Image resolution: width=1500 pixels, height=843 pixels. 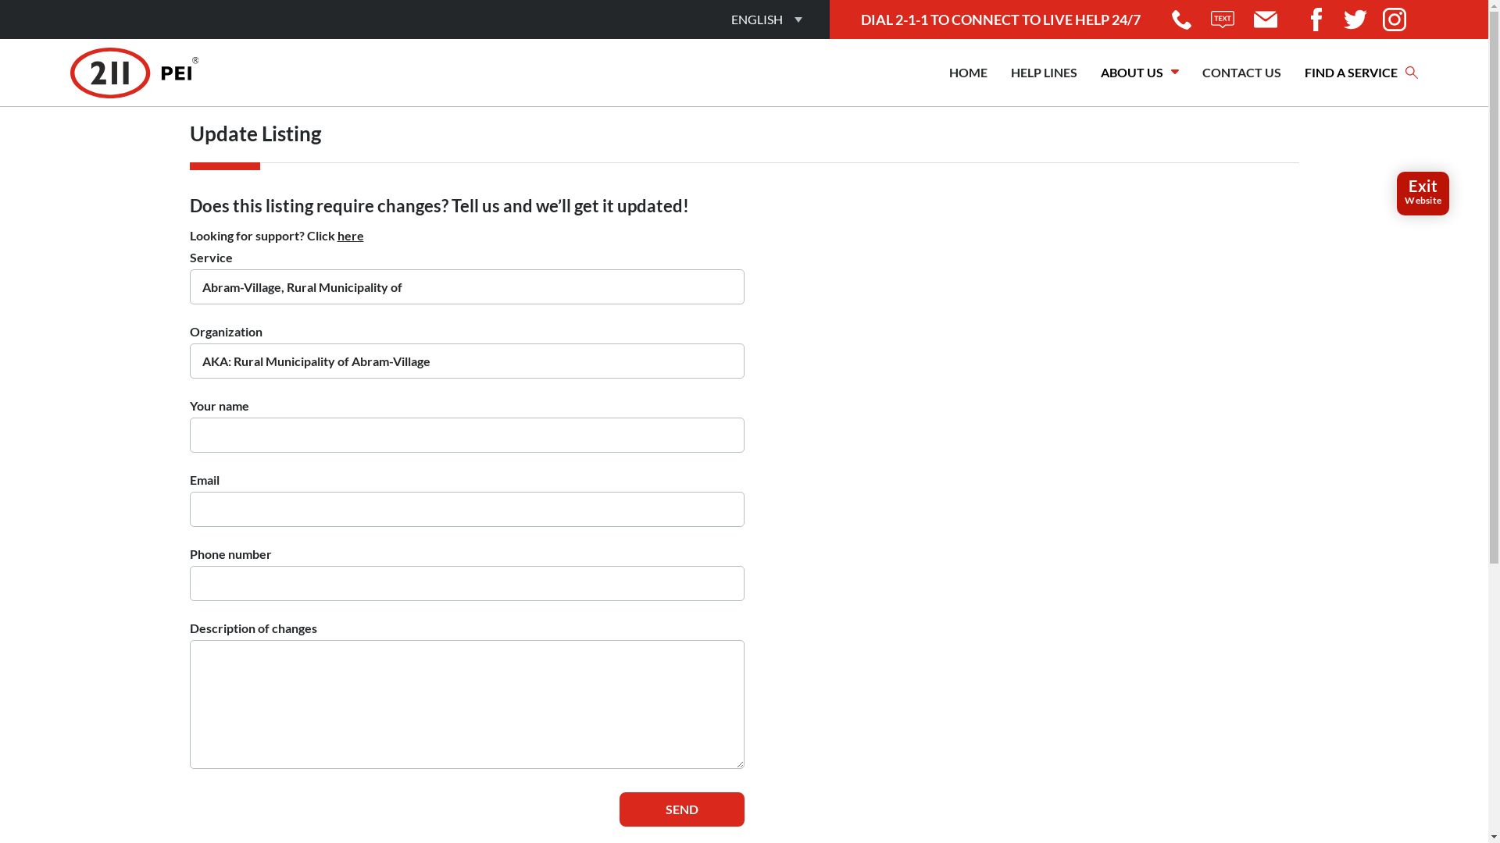 What do you see at coordinates (1140, 73) in the screenshot?
I see `ABOUT US` at bounding box center [1140, 73].